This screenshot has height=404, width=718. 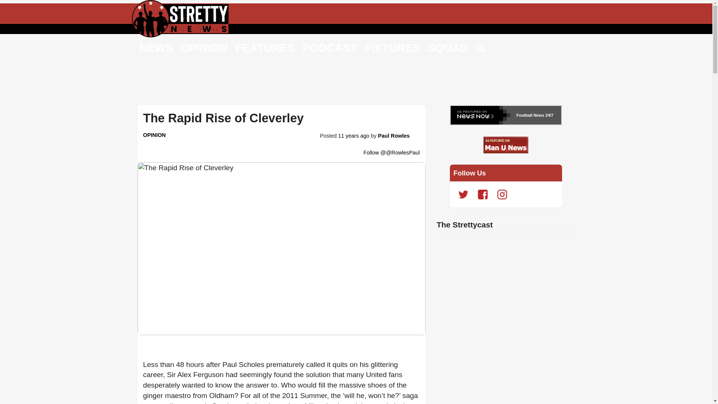 I want to click on View more articles by Paul Rowles, so click(x=394, y=136).